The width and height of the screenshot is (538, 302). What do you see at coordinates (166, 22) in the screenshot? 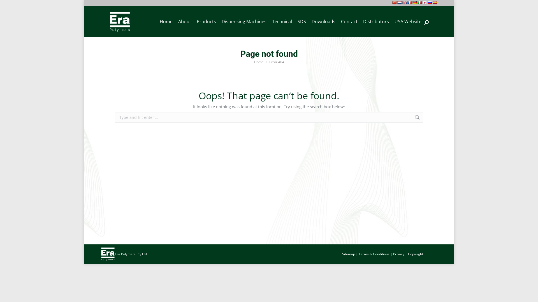
I see `Home` at bounding box center [166, 22].